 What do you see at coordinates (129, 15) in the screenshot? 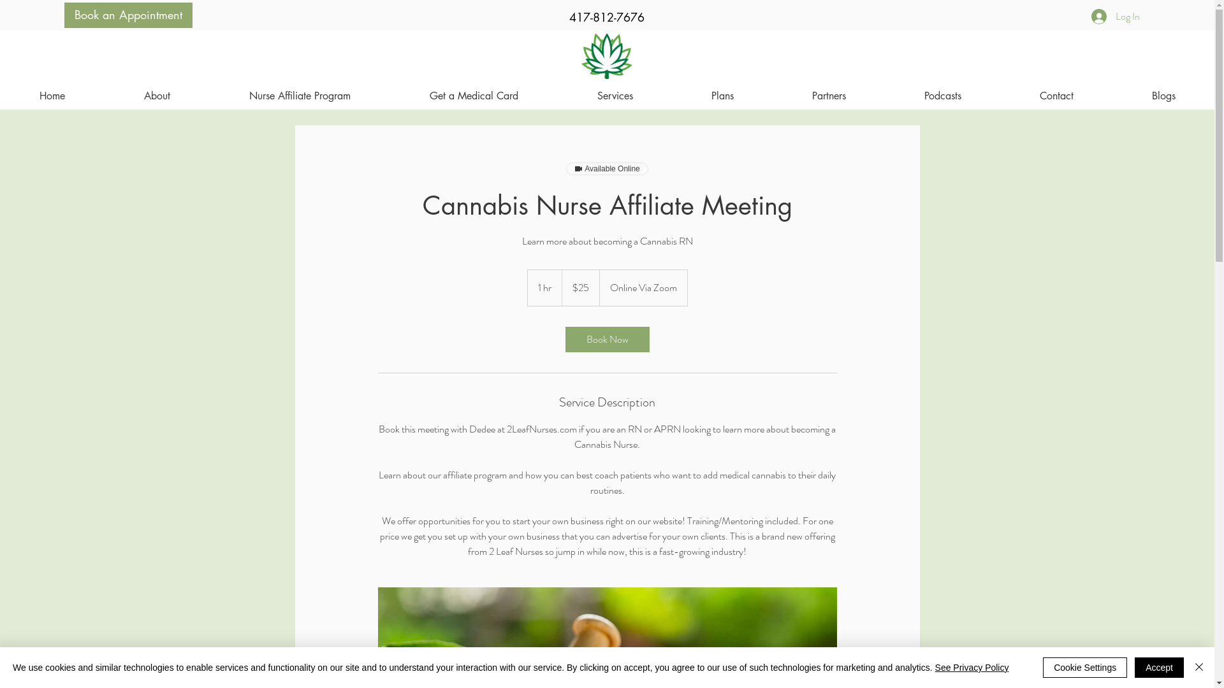
I see `Book an Appointment` at bounding box center [129, 15].